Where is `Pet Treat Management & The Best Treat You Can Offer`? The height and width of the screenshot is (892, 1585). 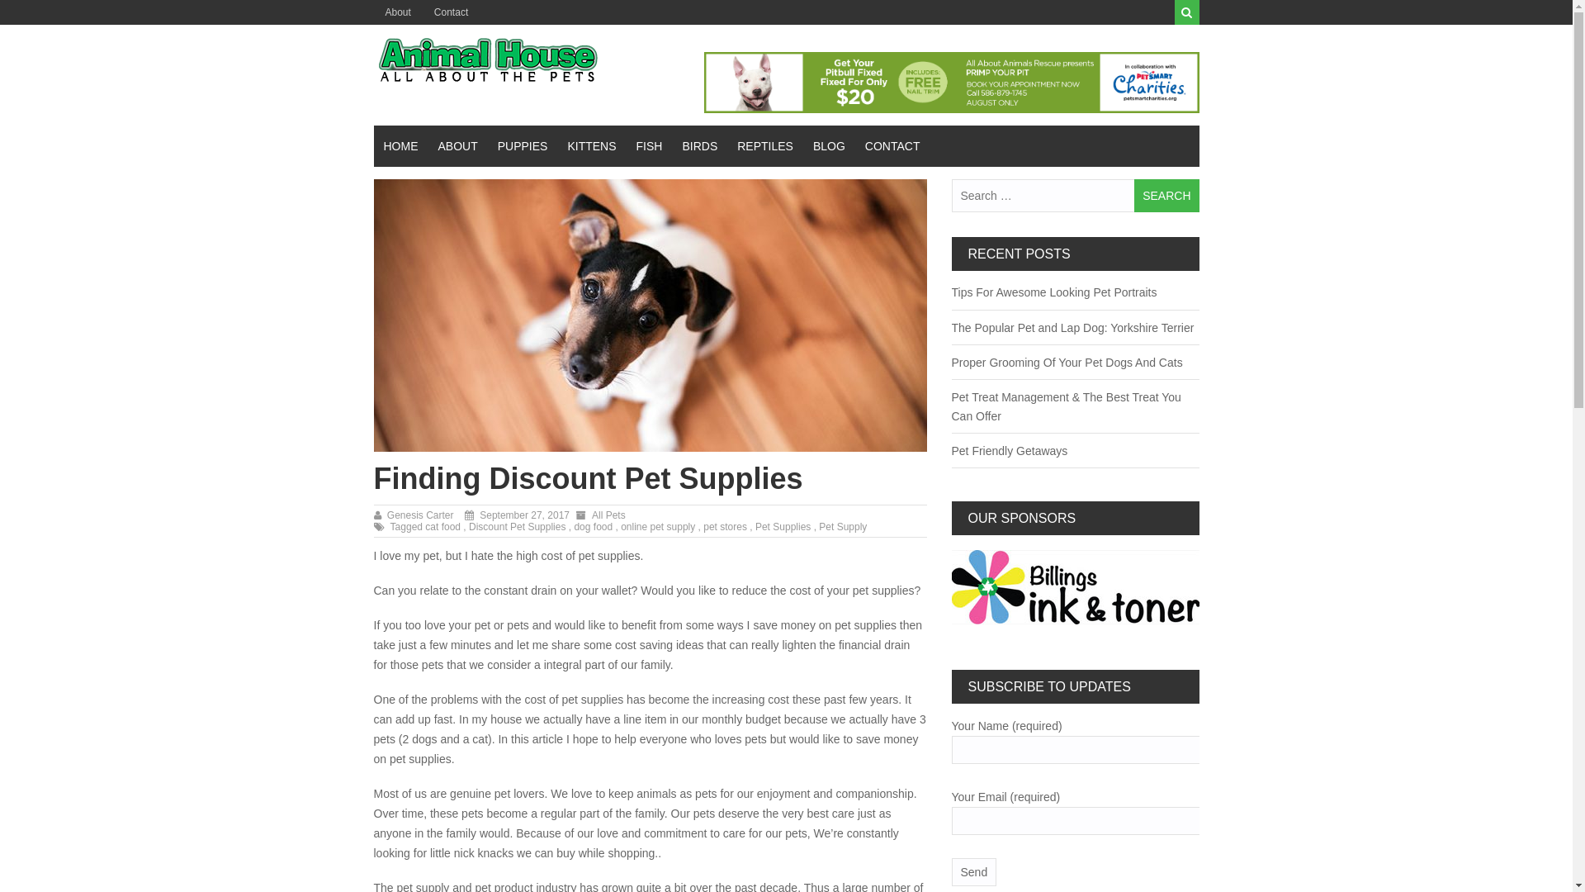
Pet Treat Management & The Best Treat You Can Offer is located at coordinates (1066, 406).